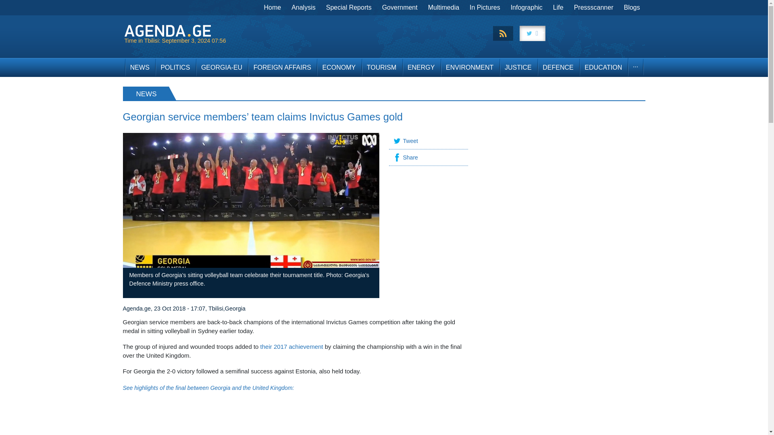  I want to click on Special Reports, so click(349, 7).